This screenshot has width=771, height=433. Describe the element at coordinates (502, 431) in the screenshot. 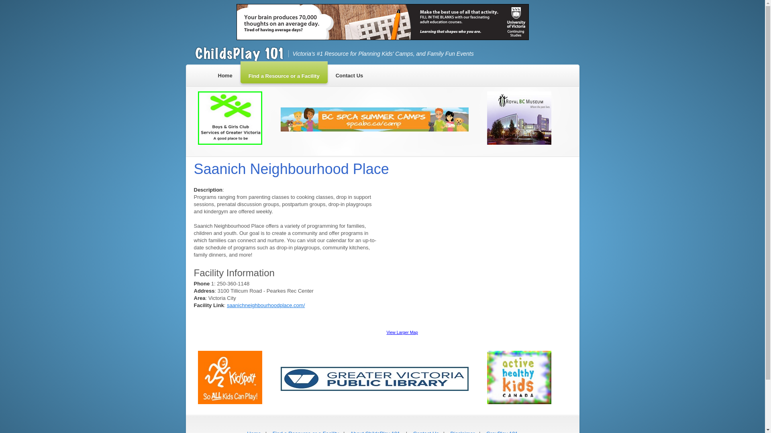

I see `title` at that location.